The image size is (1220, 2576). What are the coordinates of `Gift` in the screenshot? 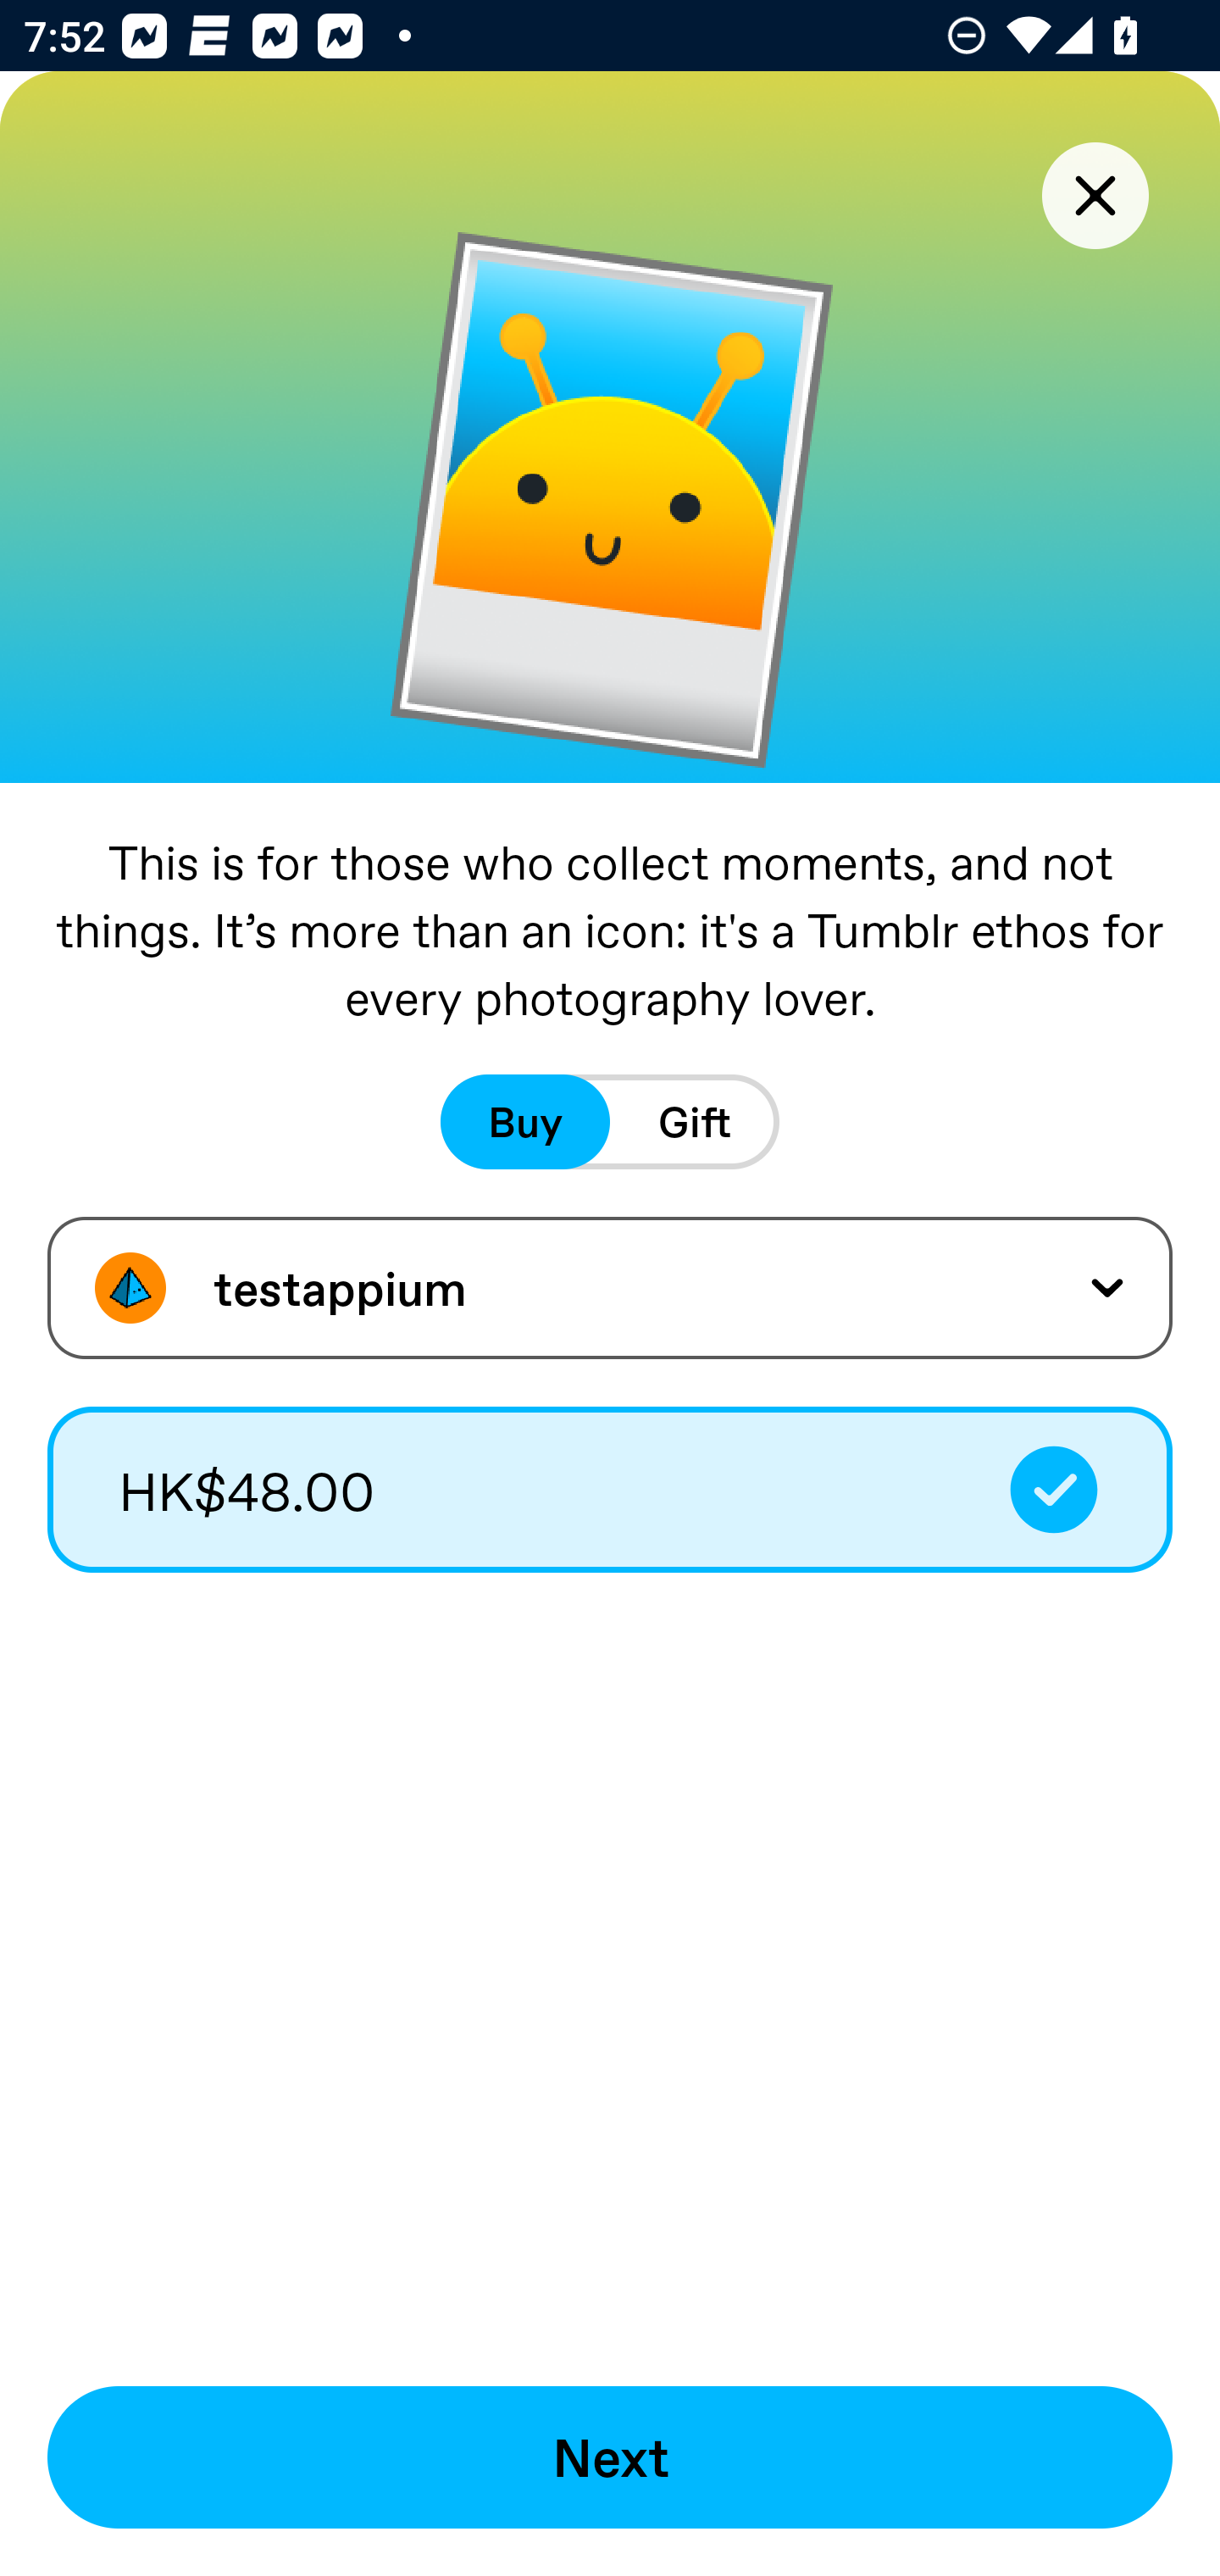 It's located at (695, 1122).